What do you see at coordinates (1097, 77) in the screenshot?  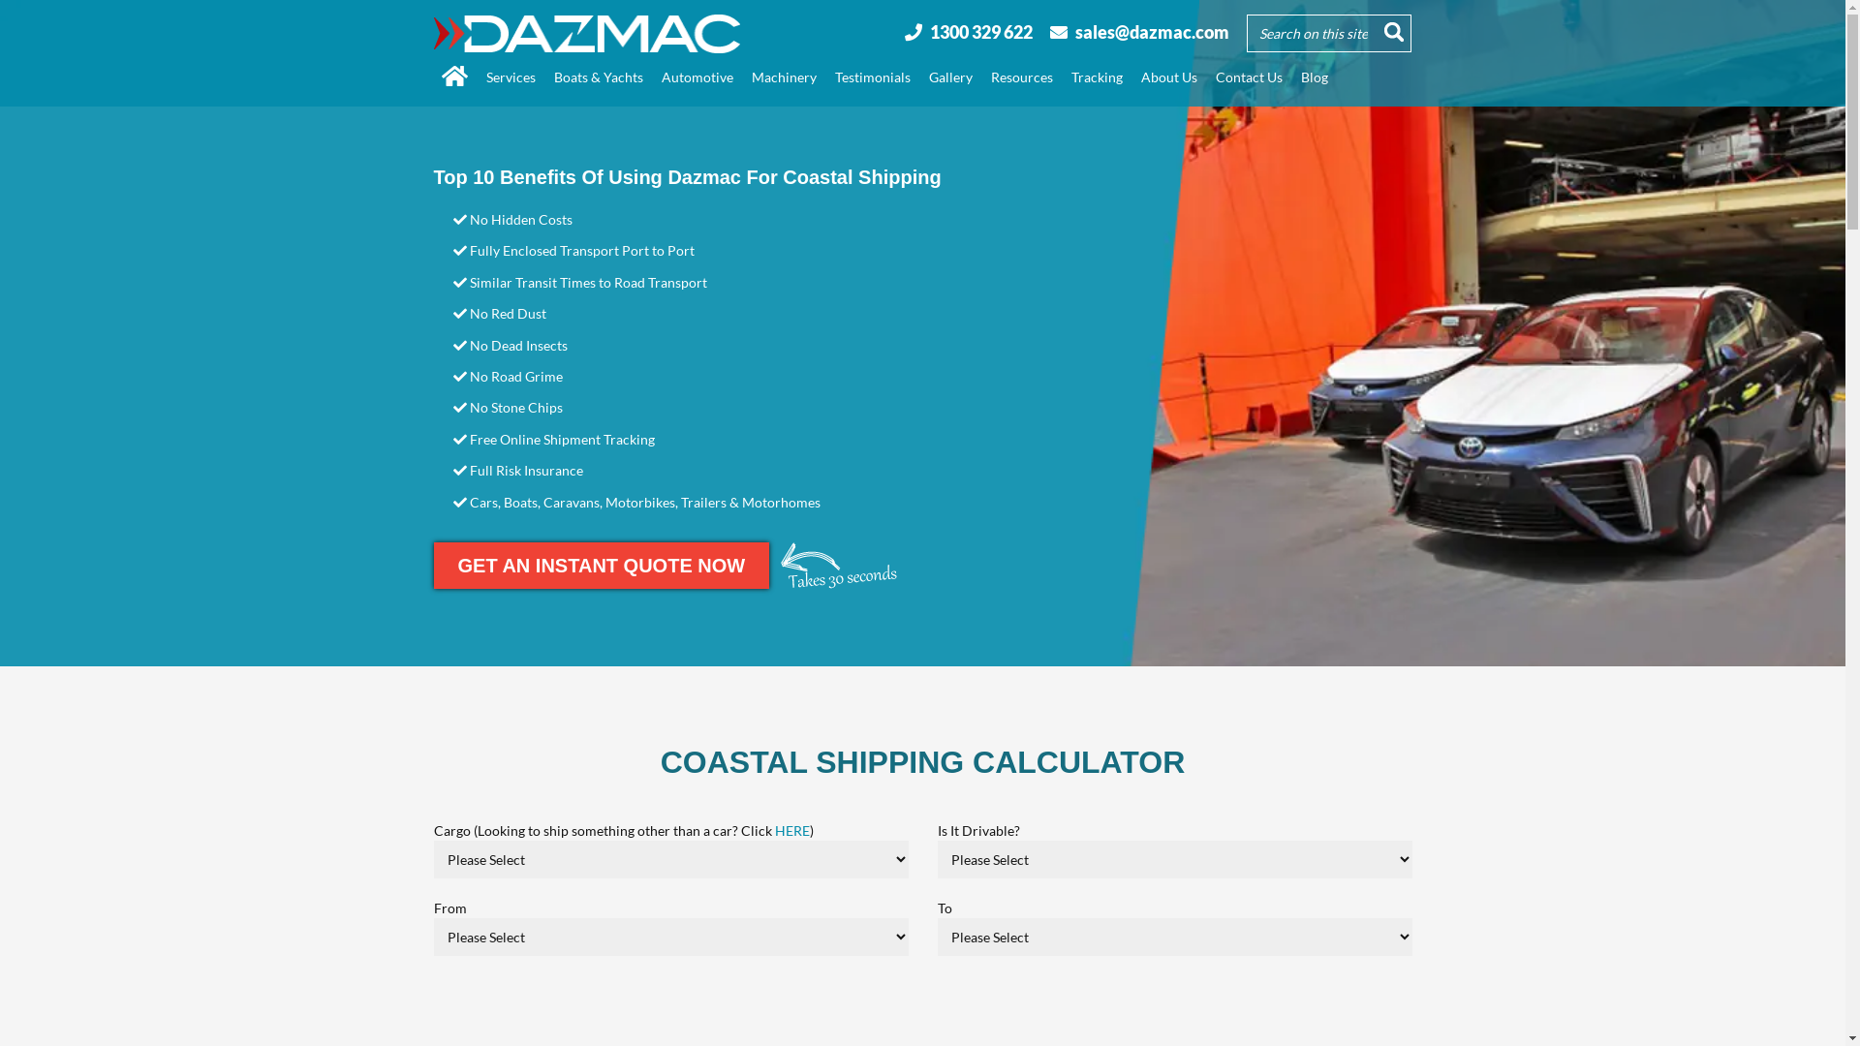 I see `Tracking` at bounding box center [1097, 77].